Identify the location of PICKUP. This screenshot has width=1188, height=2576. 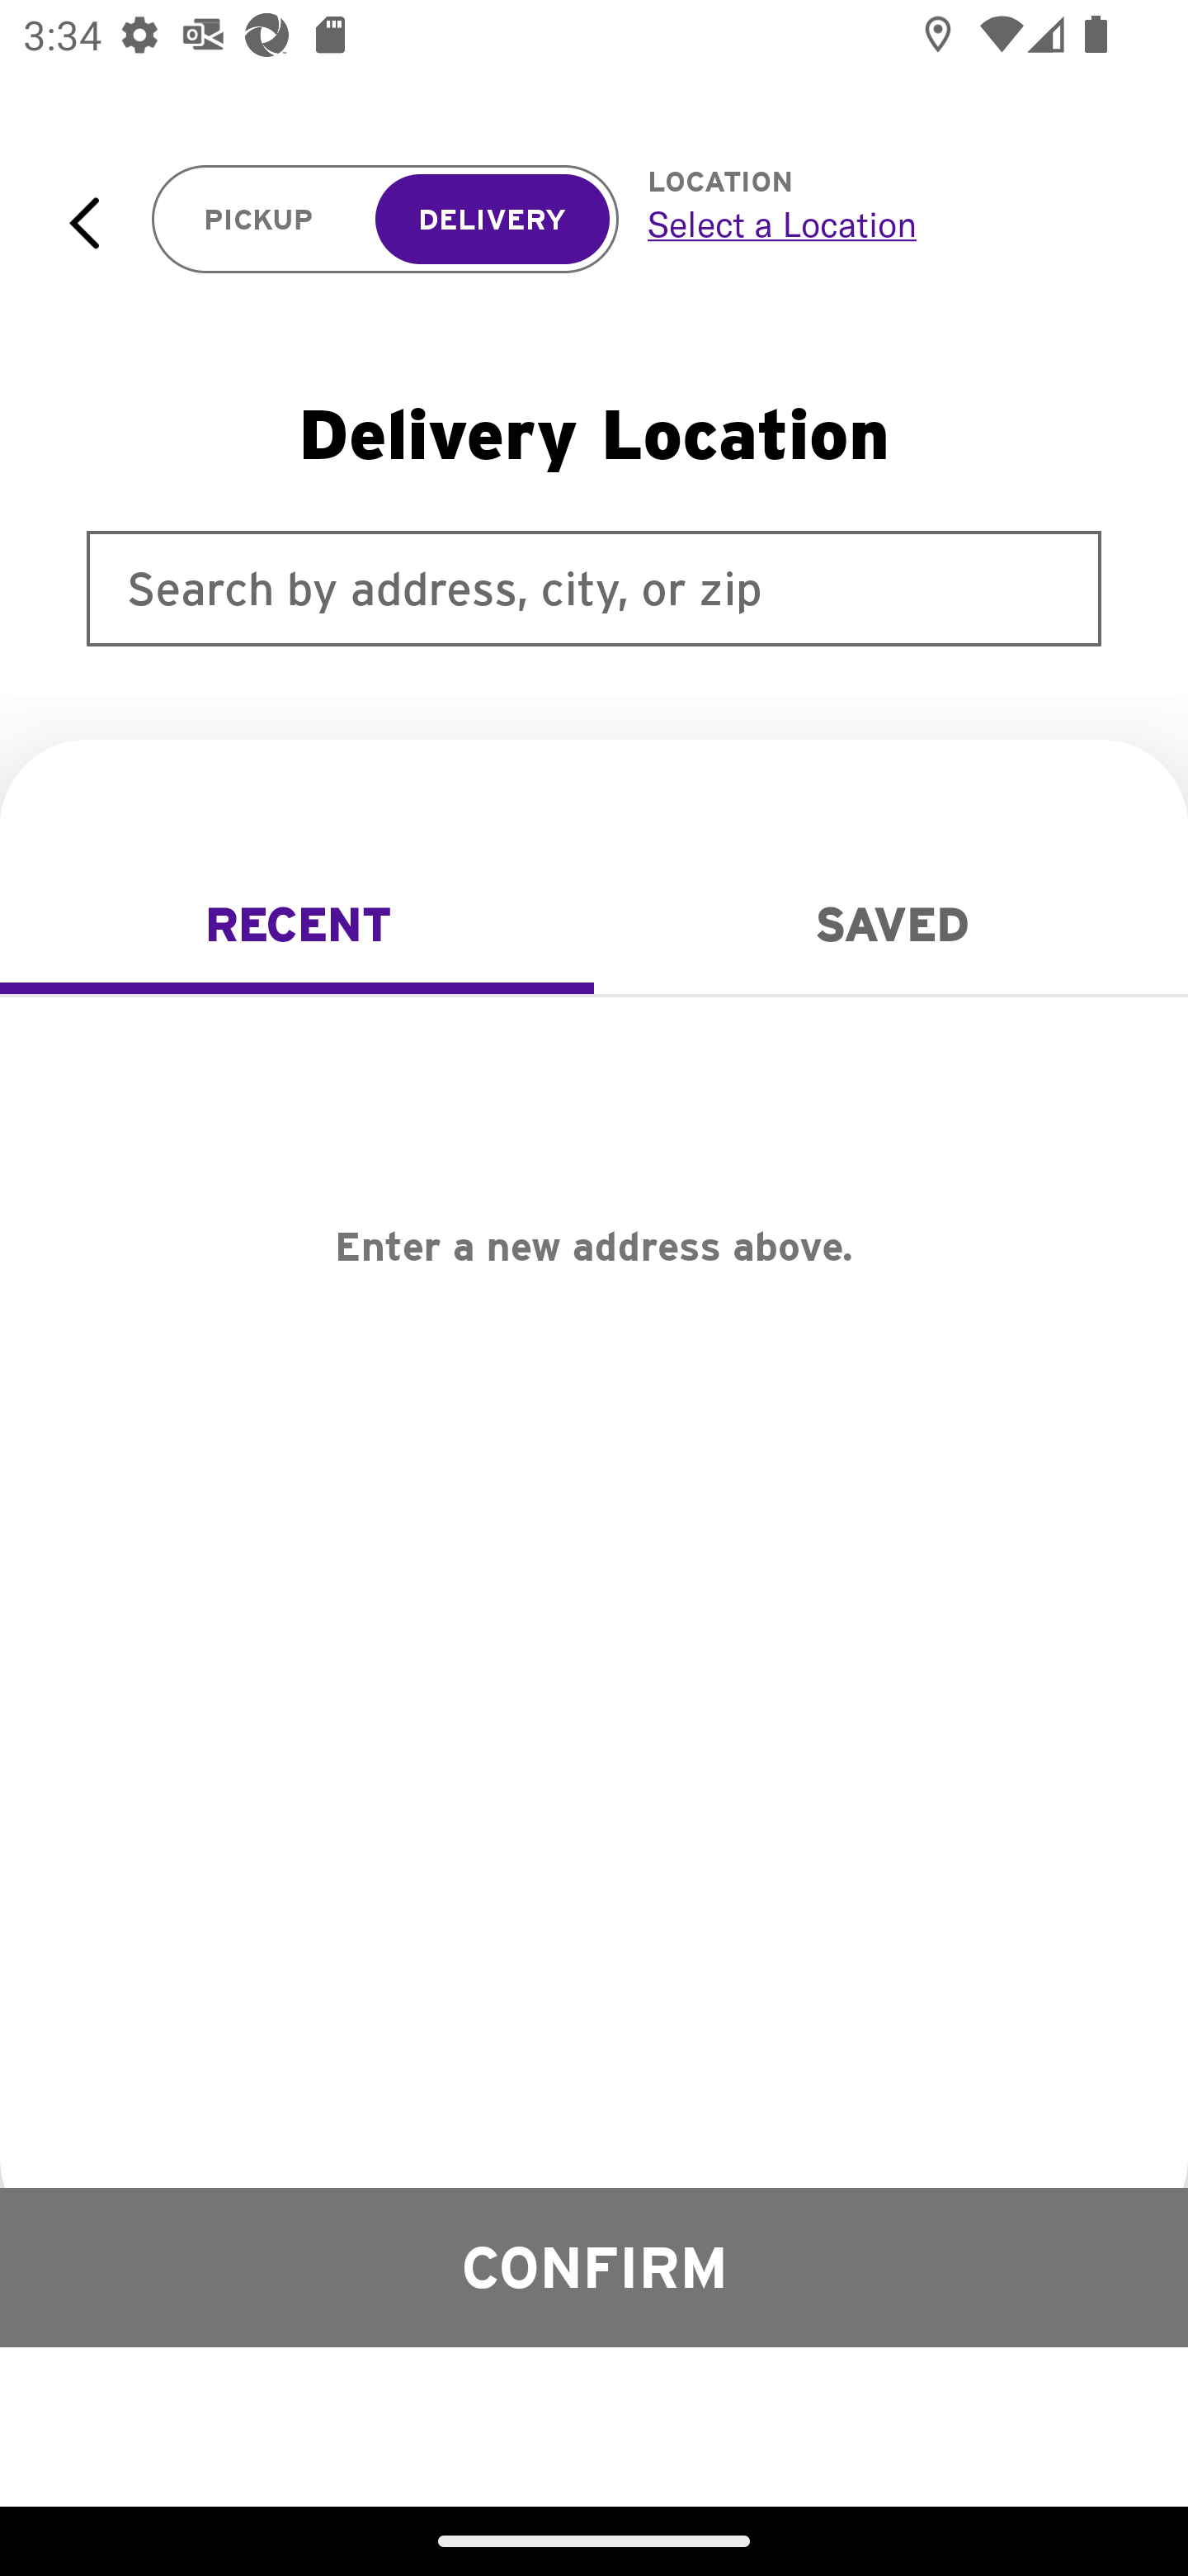
(259, 220).